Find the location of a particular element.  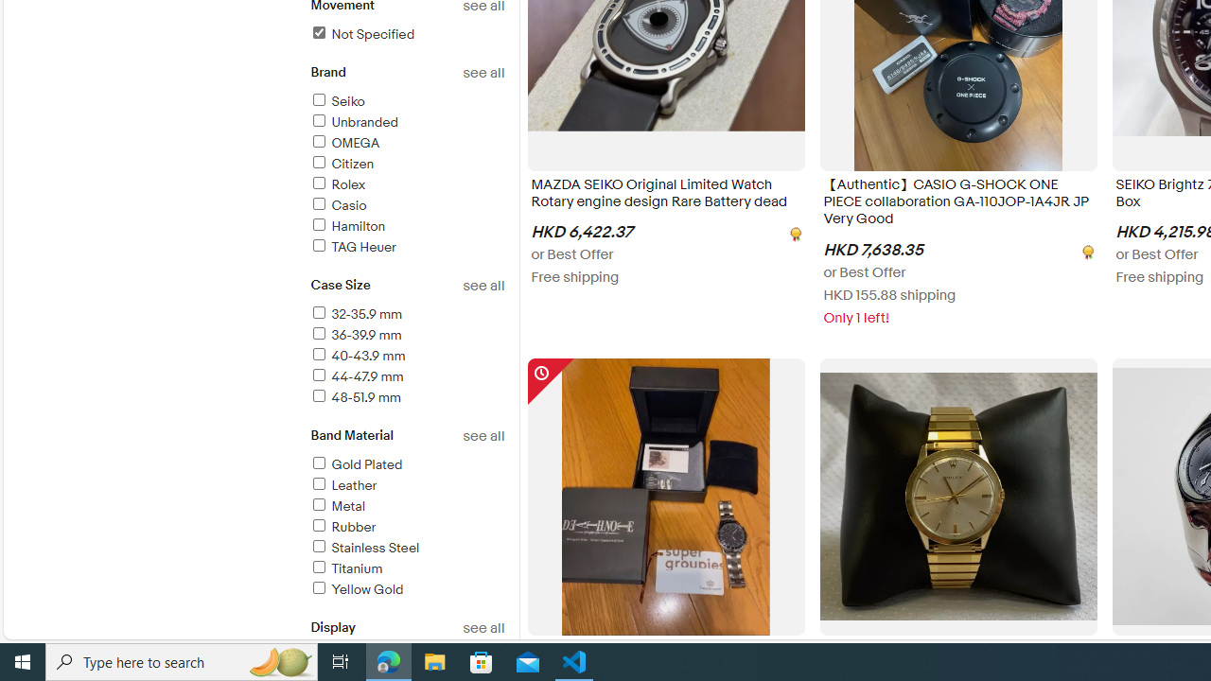

Gold Plated is located at coordinates (407, 465).